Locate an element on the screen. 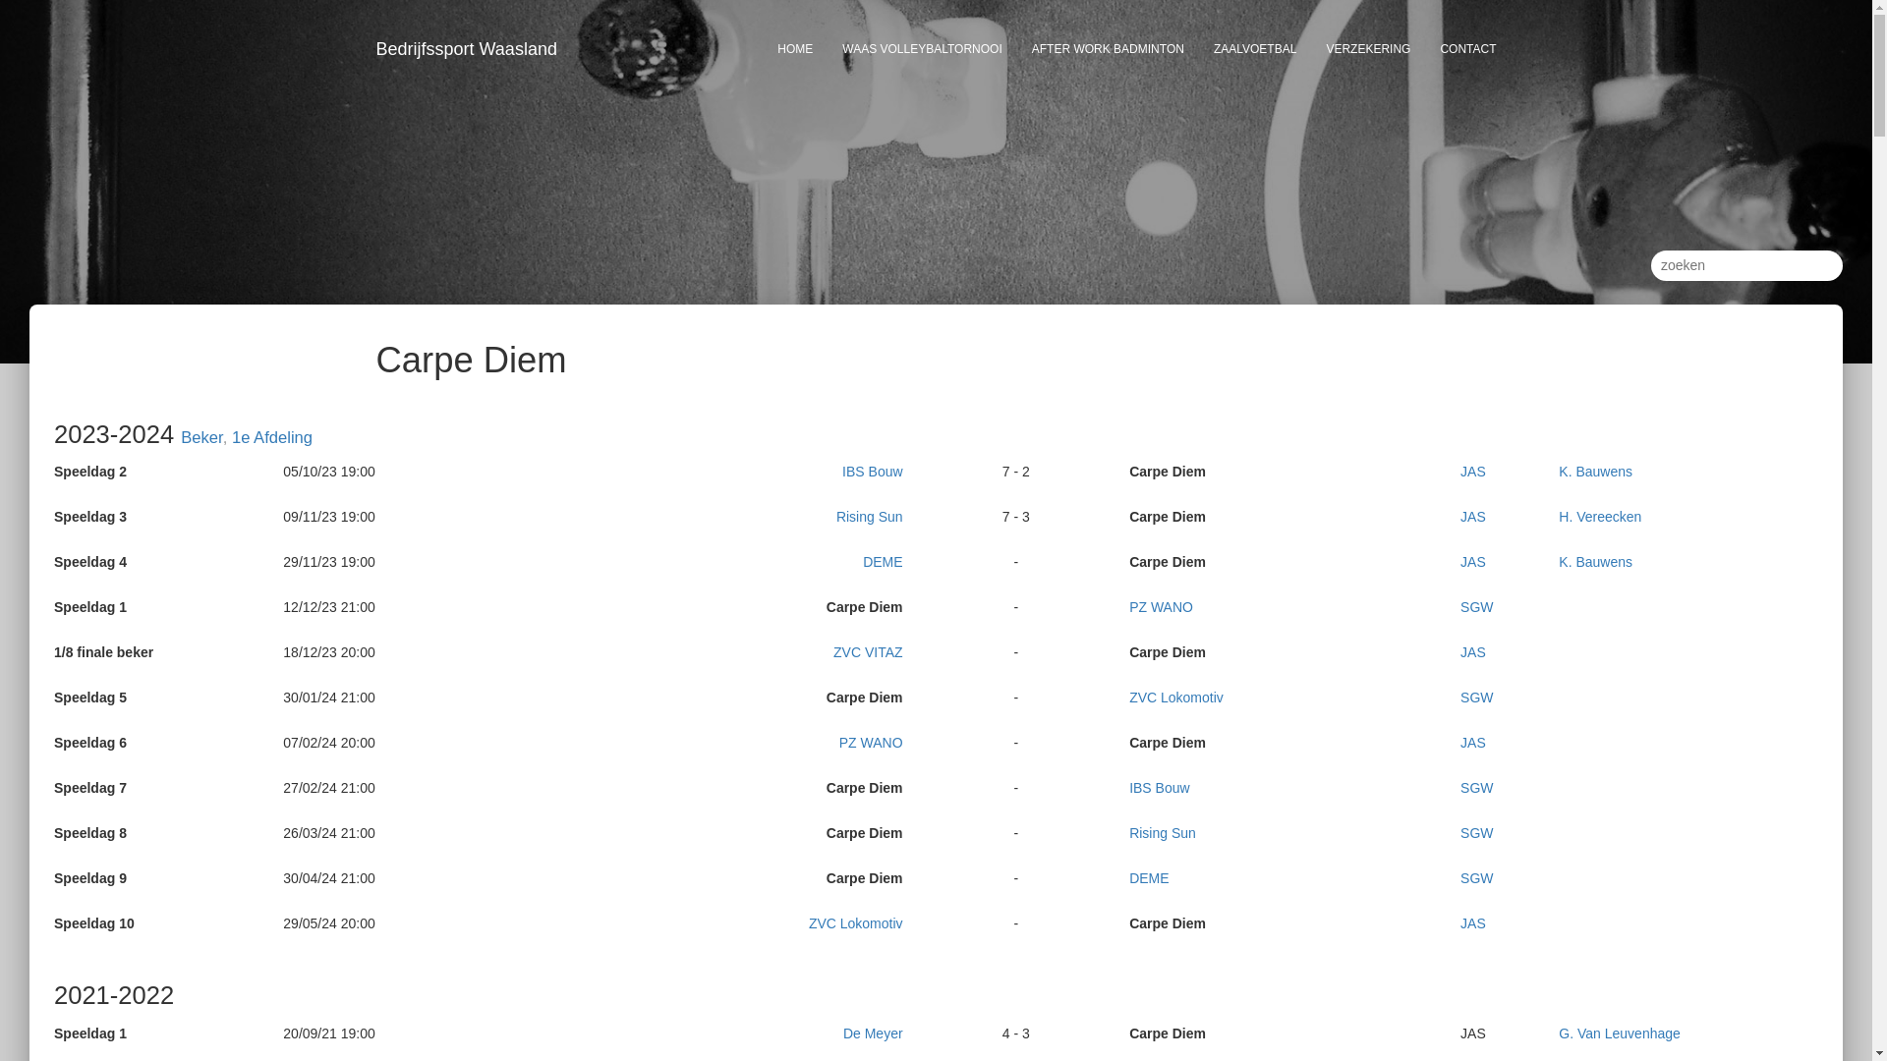  WAAS VOLLEYBALTORNOOI is located at coordinates (922, 49).